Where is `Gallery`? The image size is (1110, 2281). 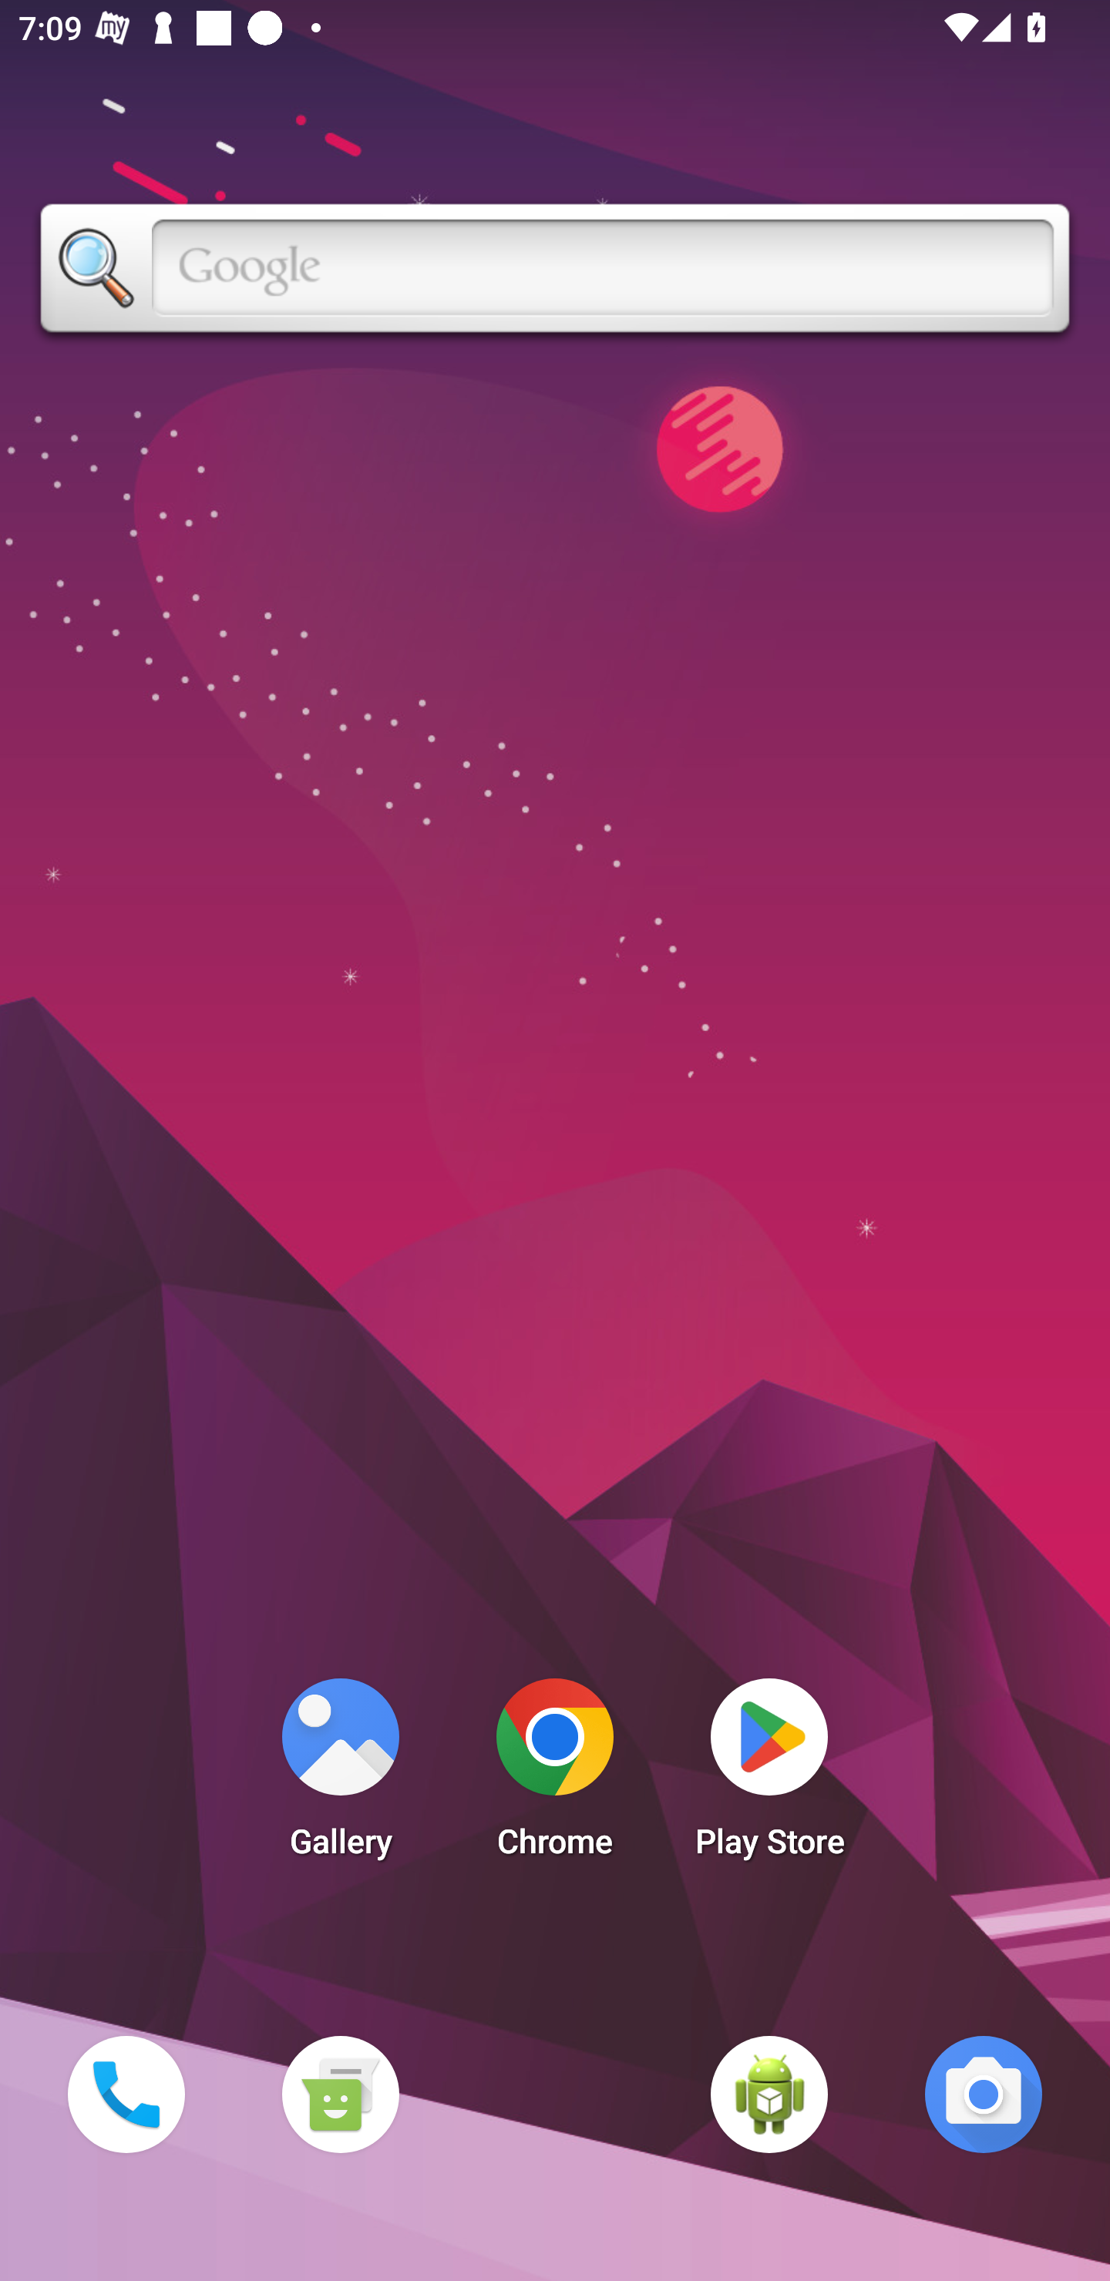
Gallery is located at coordinates (340, 1775).